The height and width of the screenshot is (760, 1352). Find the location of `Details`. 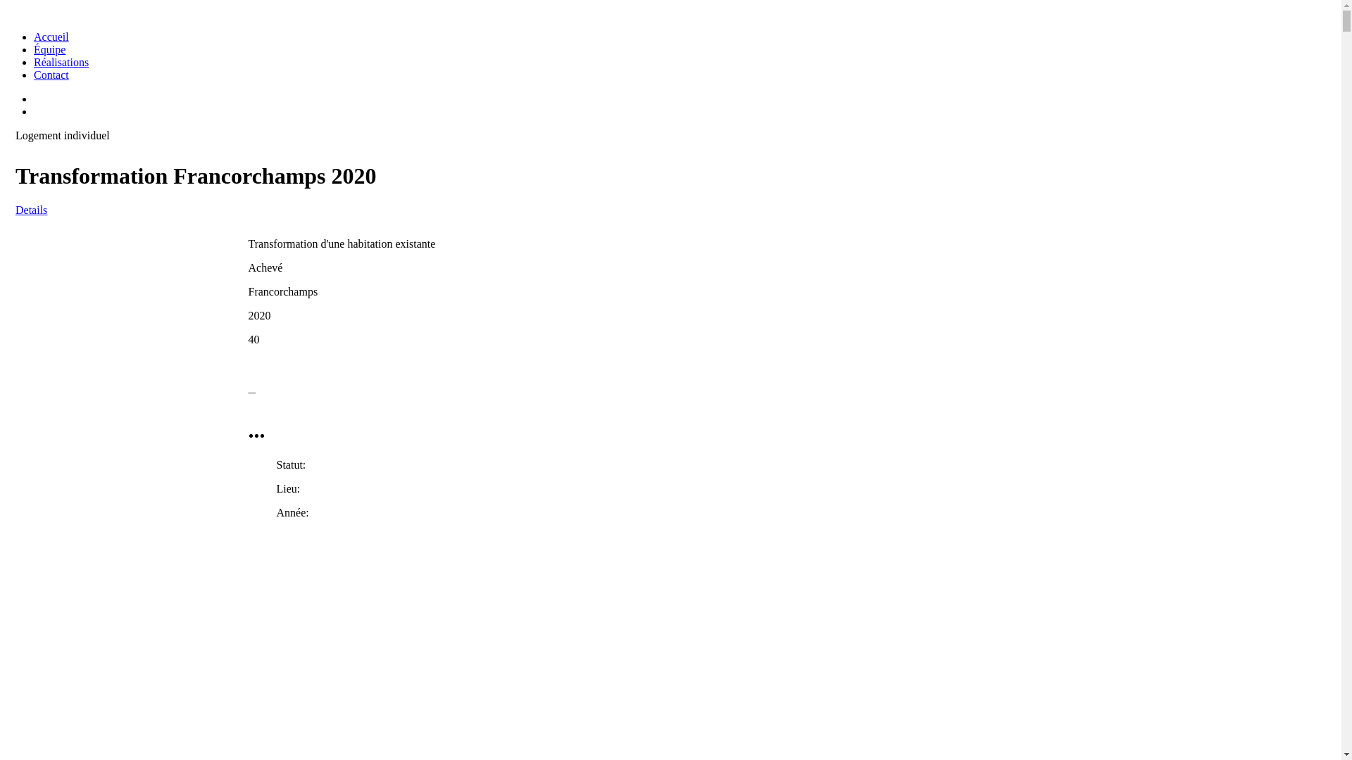

Details is located at coordinates (31, 210).